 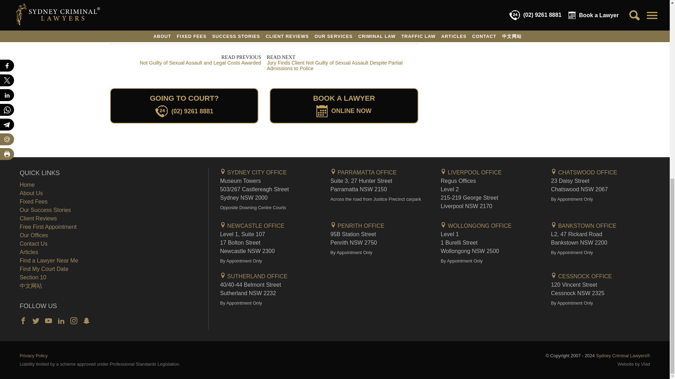 What do you see at coordinates (185, 63) in the screenshot?
I see `Not Guilty of Sexual Assault and Legal Costs Awarded` at bounding box center [185, 63].